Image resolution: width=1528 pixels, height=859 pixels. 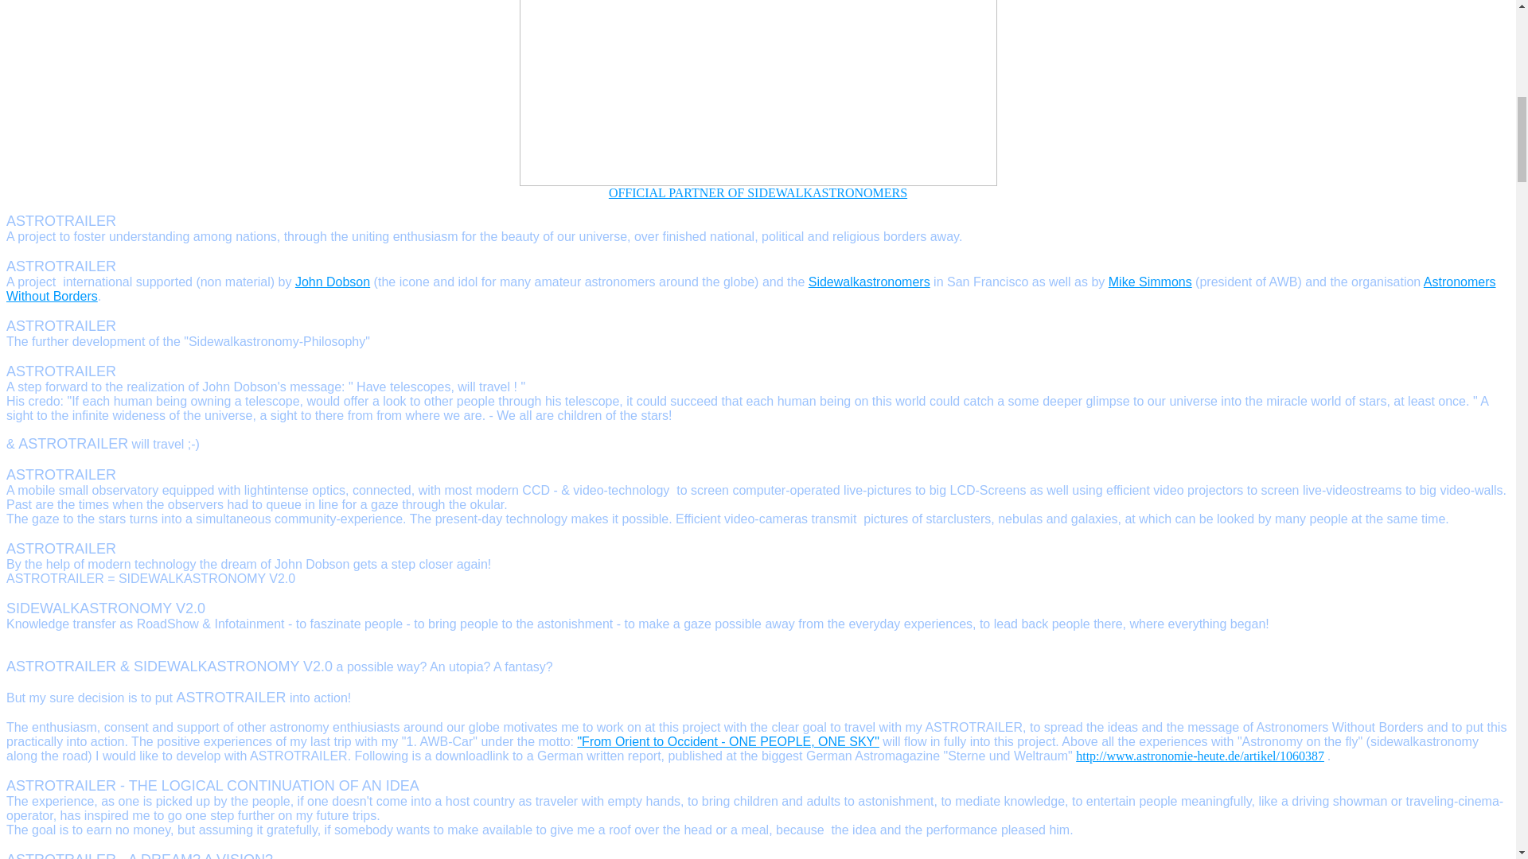 I want to click on OFFICIAL PARTNER OF SIDEWALKASTRONOMERS, so click(x=758, y=192).